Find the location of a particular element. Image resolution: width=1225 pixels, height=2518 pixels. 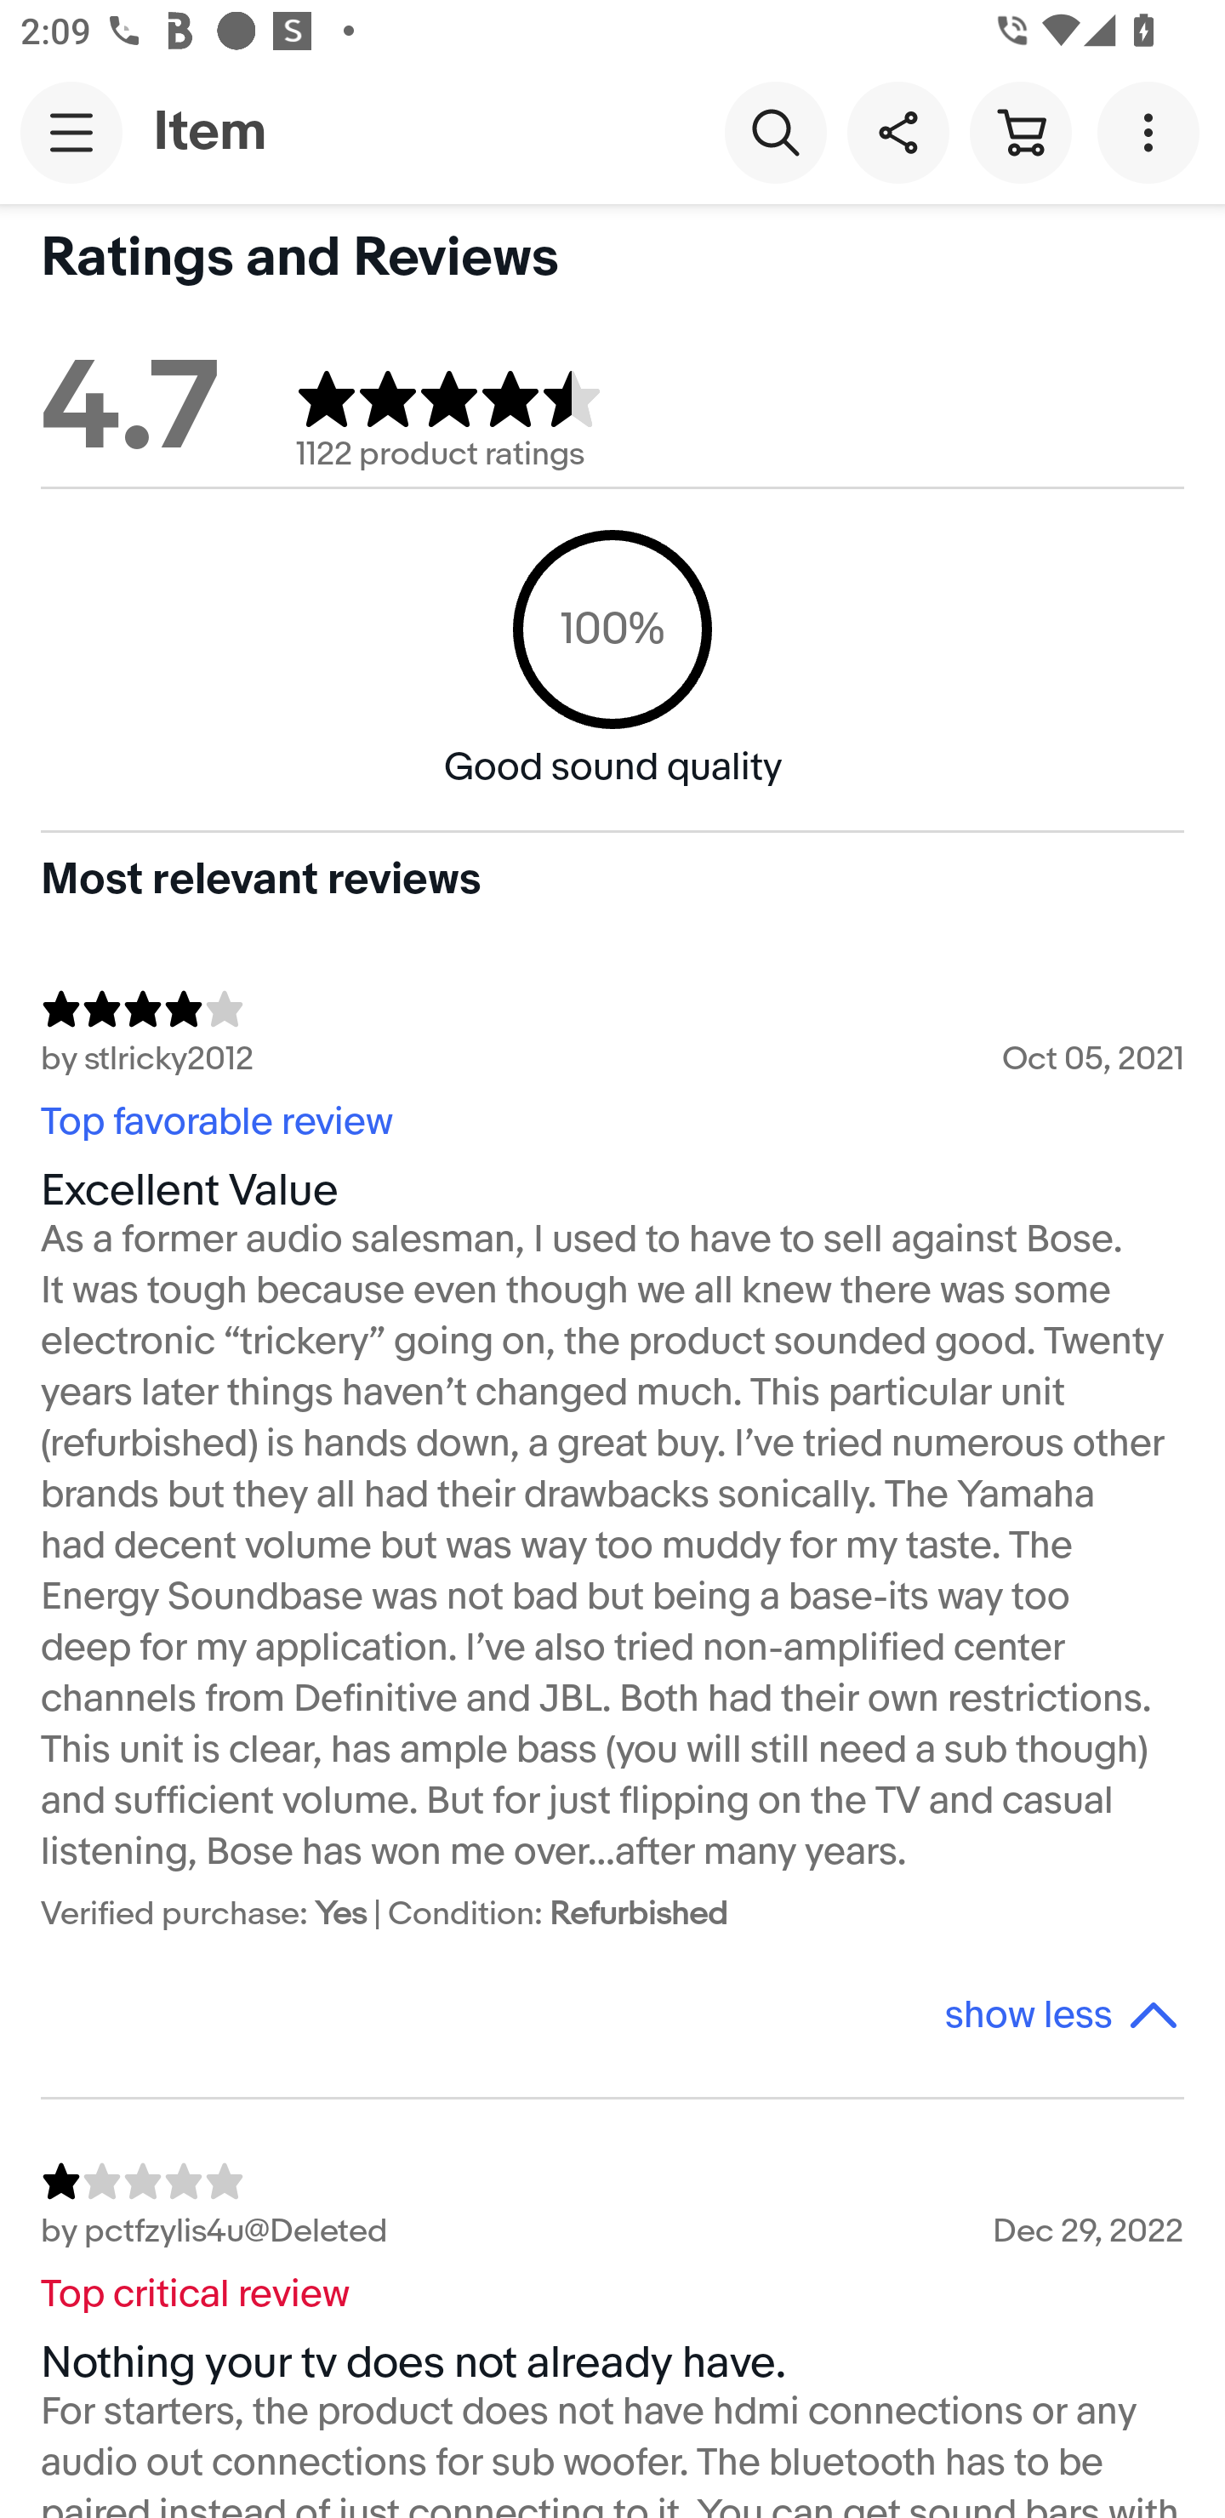

Share this item is located at coordinates (897, 131).